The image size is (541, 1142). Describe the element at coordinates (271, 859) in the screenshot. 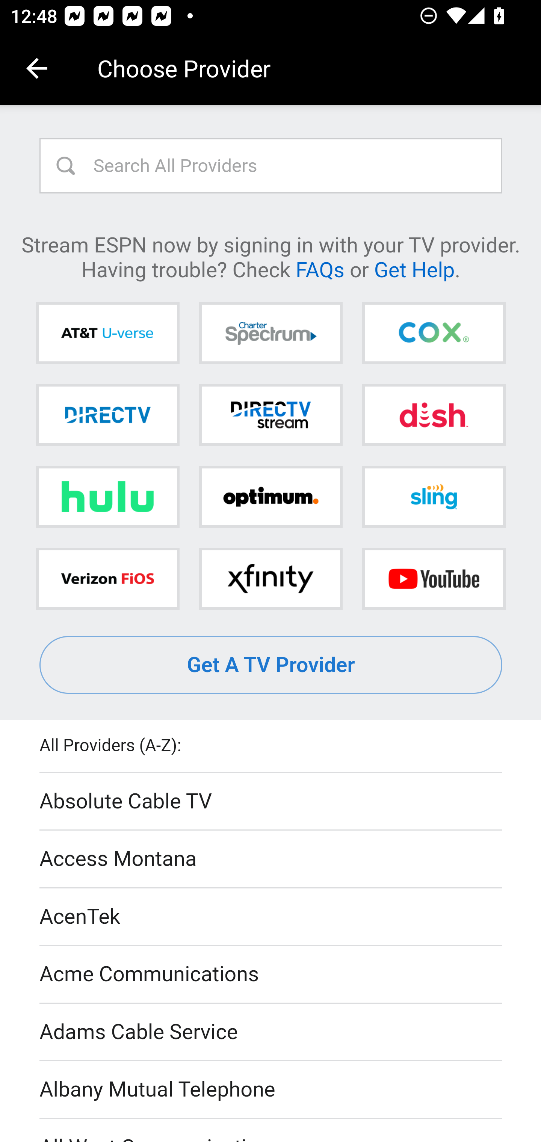

I see `Access Montana` at that location.